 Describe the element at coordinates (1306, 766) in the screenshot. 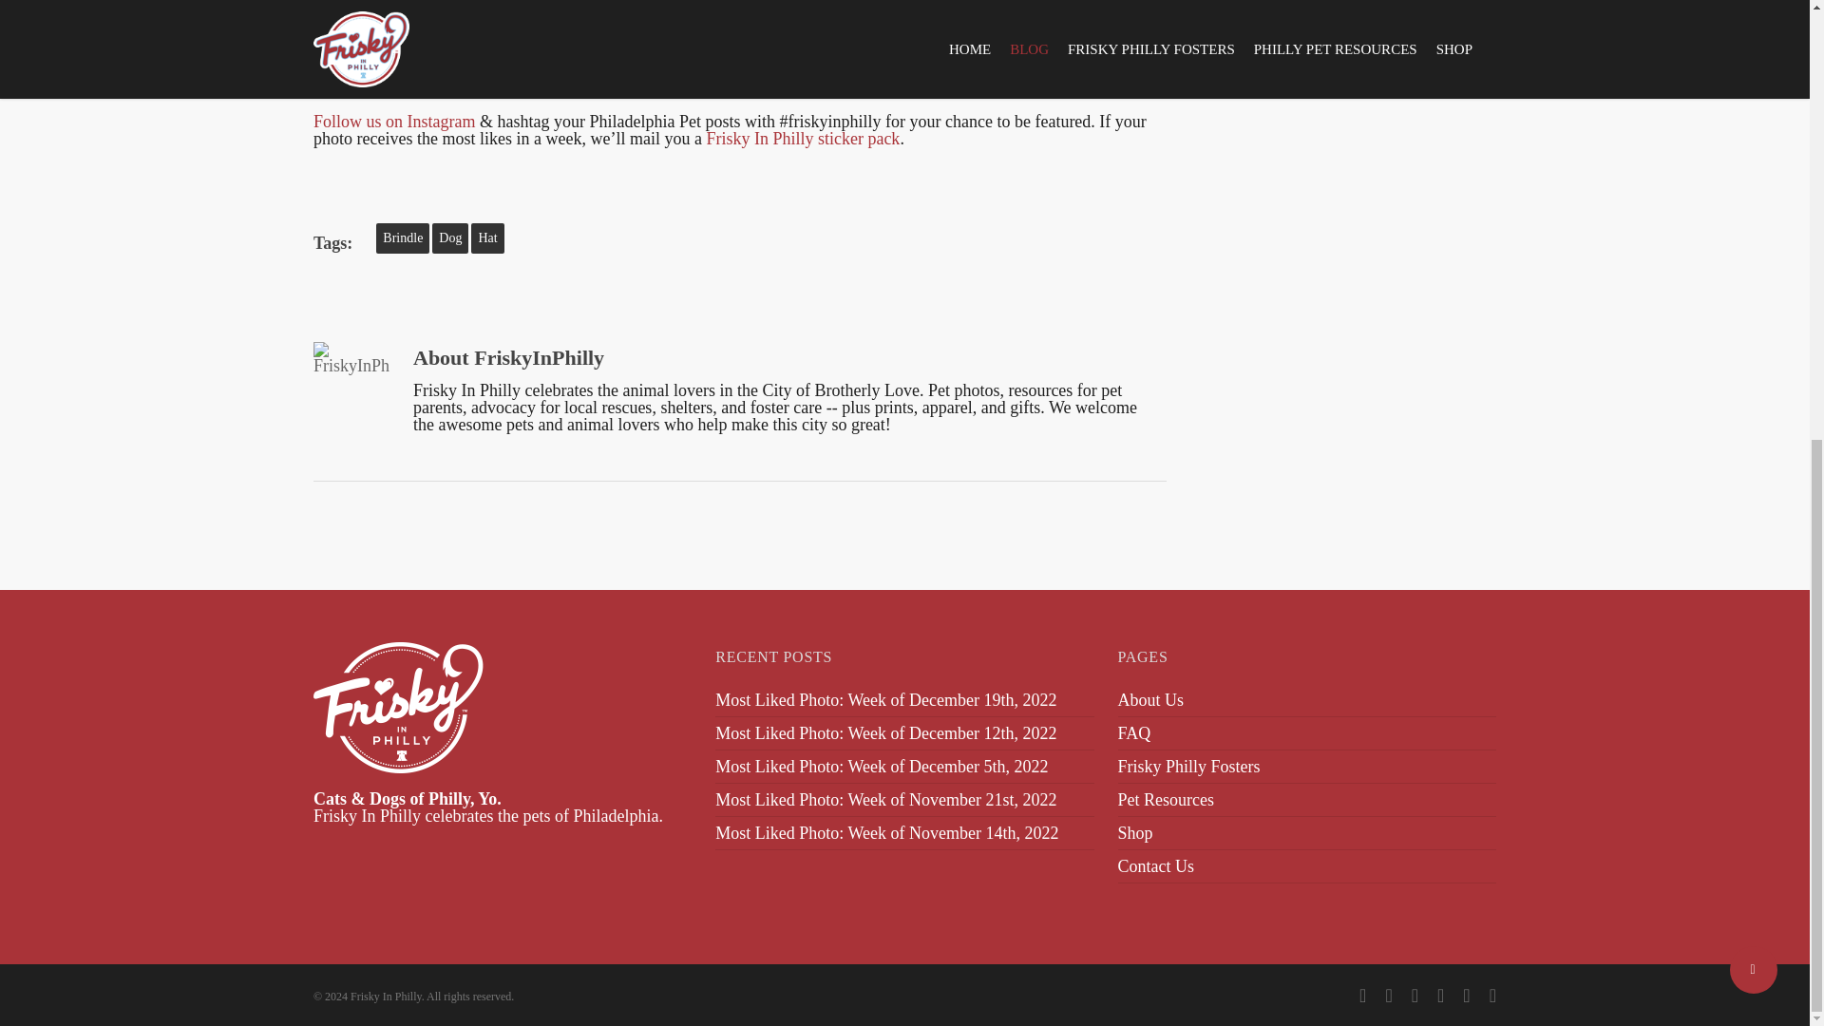

I see `Frisky Philly Fosters` at that location.